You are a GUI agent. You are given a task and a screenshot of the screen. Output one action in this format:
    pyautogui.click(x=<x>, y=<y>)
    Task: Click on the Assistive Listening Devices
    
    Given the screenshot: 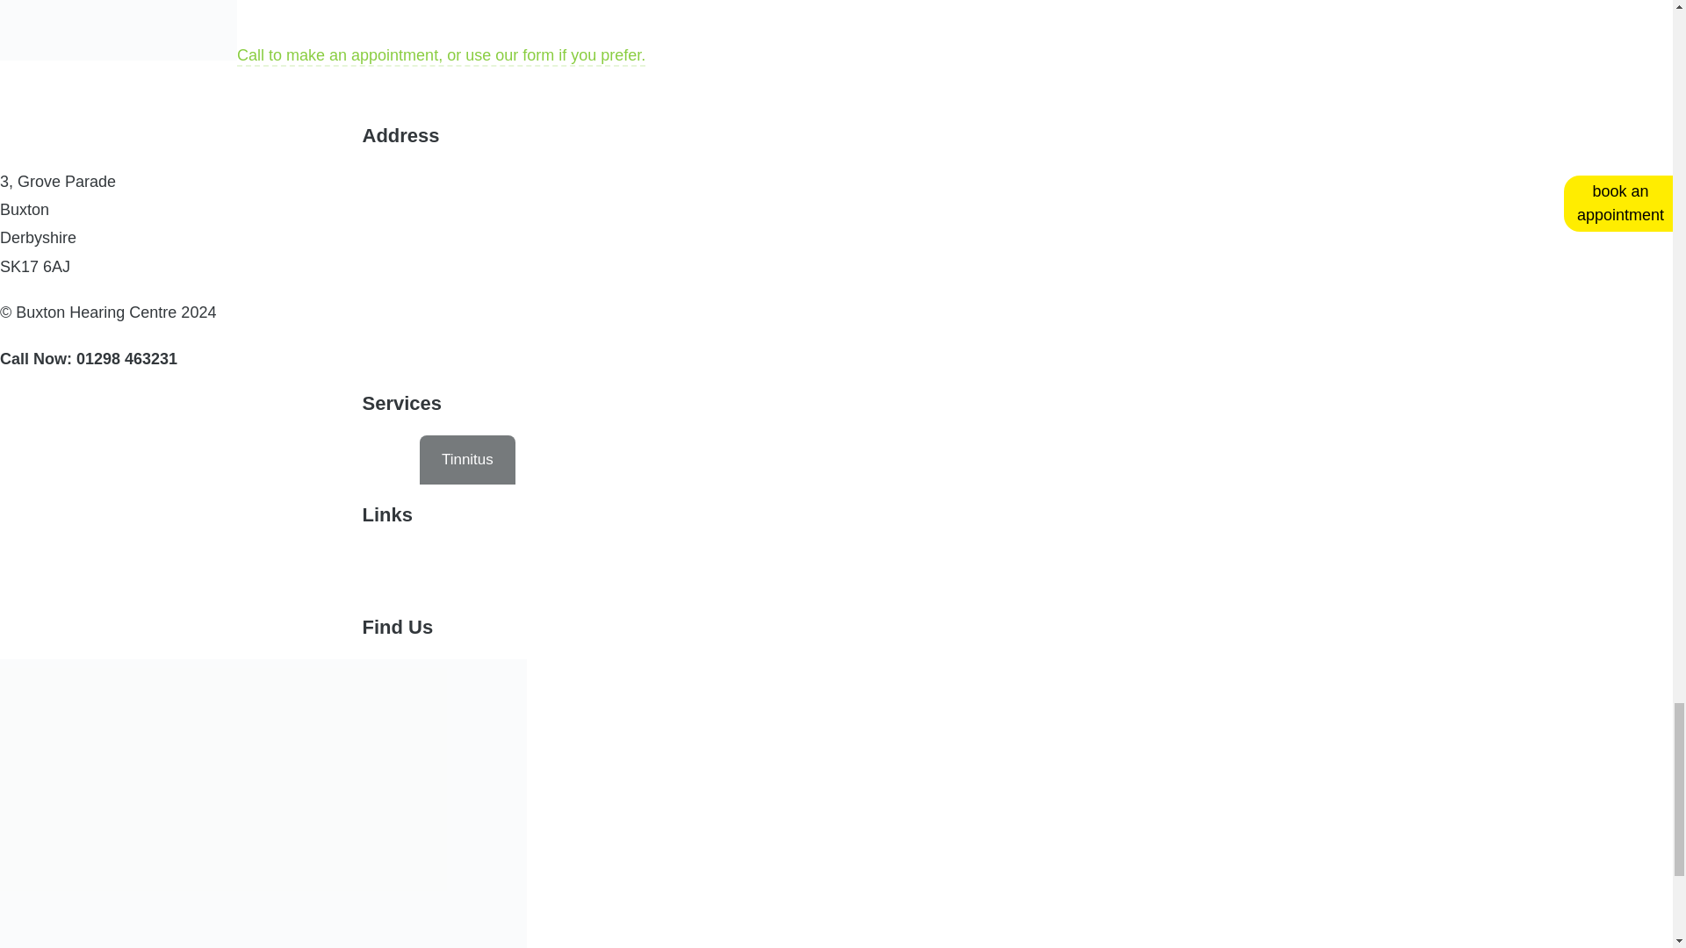 What is the action you would take?
    pyautogui.click(x=627, y=460)
    